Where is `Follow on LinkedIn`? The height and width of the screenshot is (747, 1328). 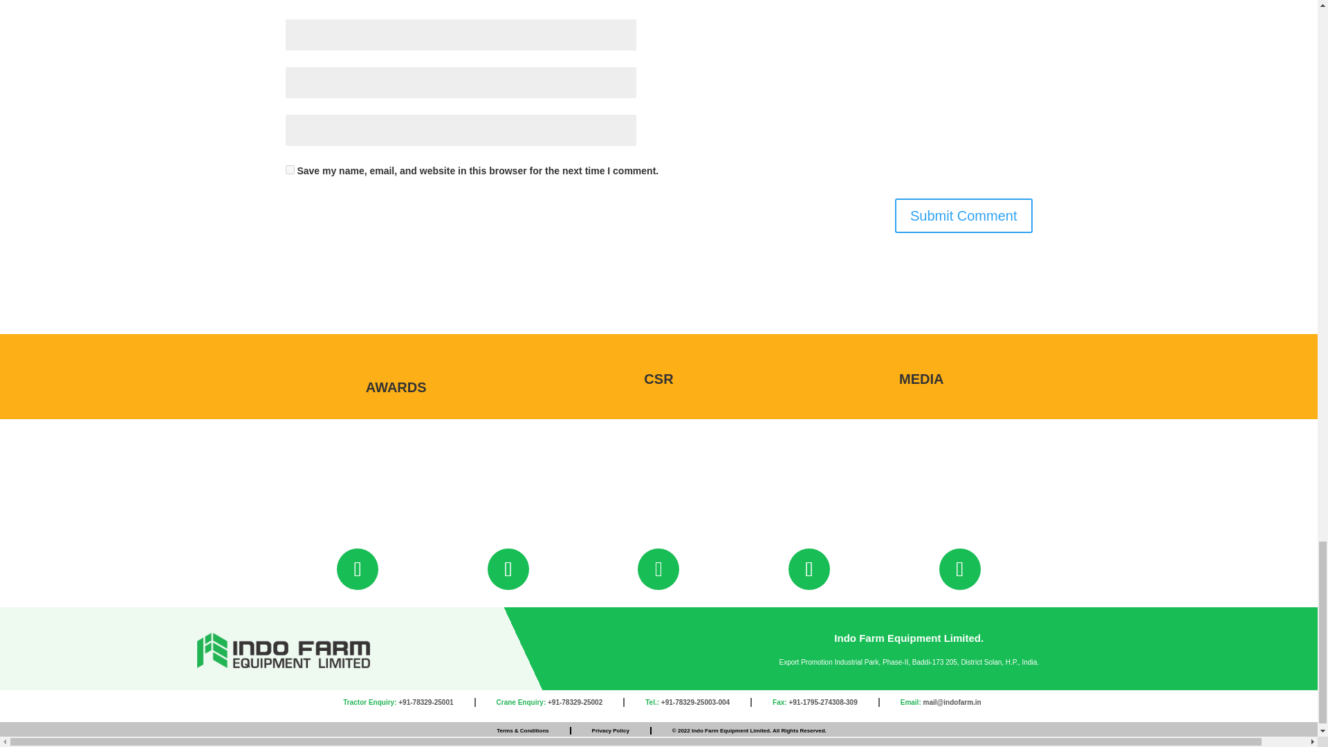
Follow on LinkedIn is located at coordinates (960, 569).